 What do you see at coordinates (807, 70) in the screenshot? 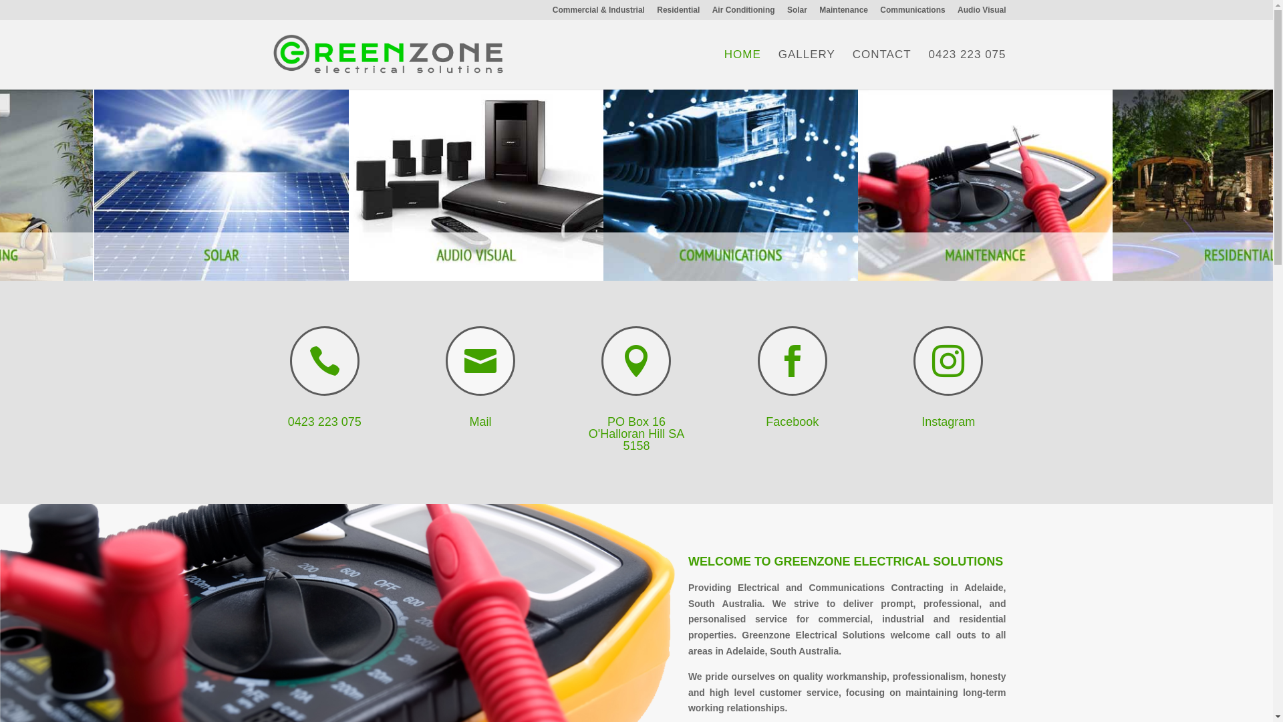
I see `GALLERY` at bounding box center [807, 70].